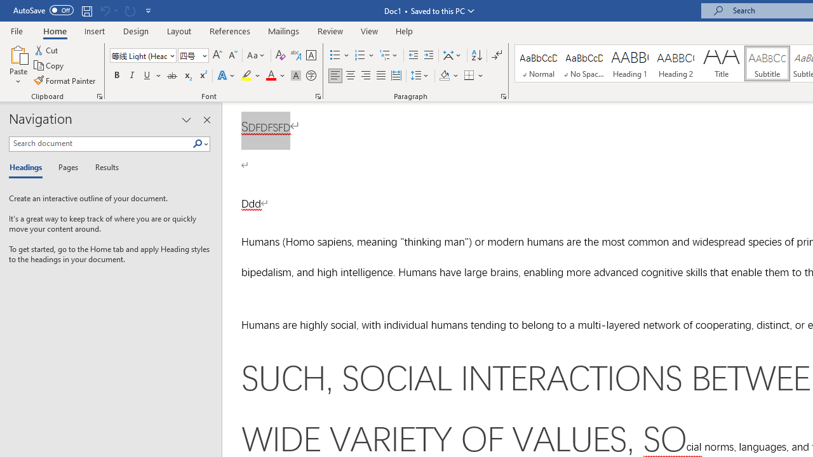 The image size is (813, 457). Describe the element at coordinates (132, 76) in the screenshot. I see `Italic` at that location.